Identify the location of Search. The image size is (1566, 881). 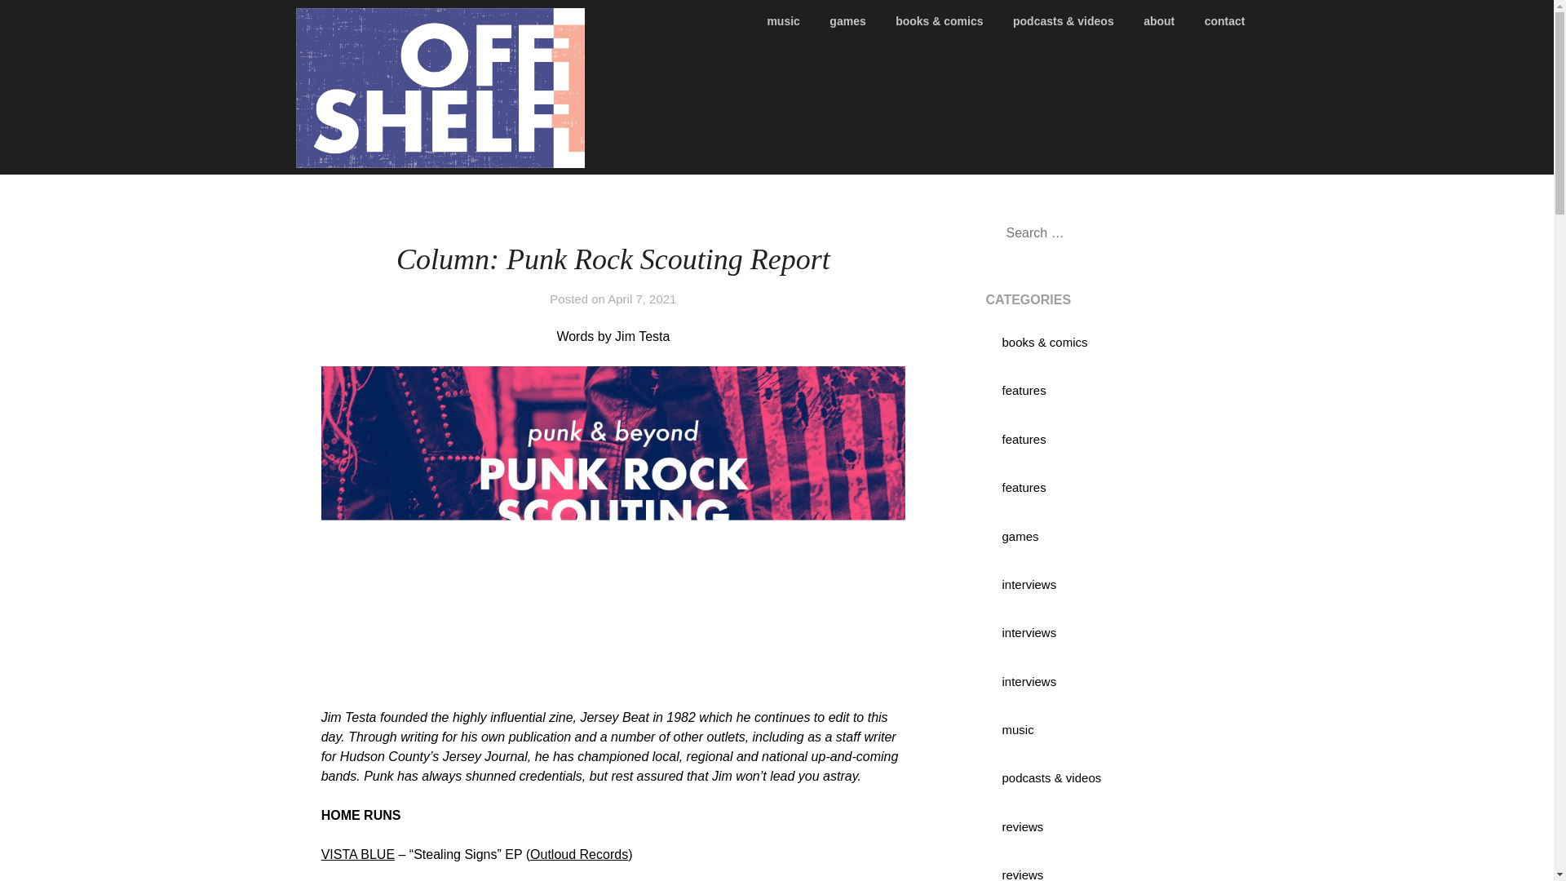
(41, 24).